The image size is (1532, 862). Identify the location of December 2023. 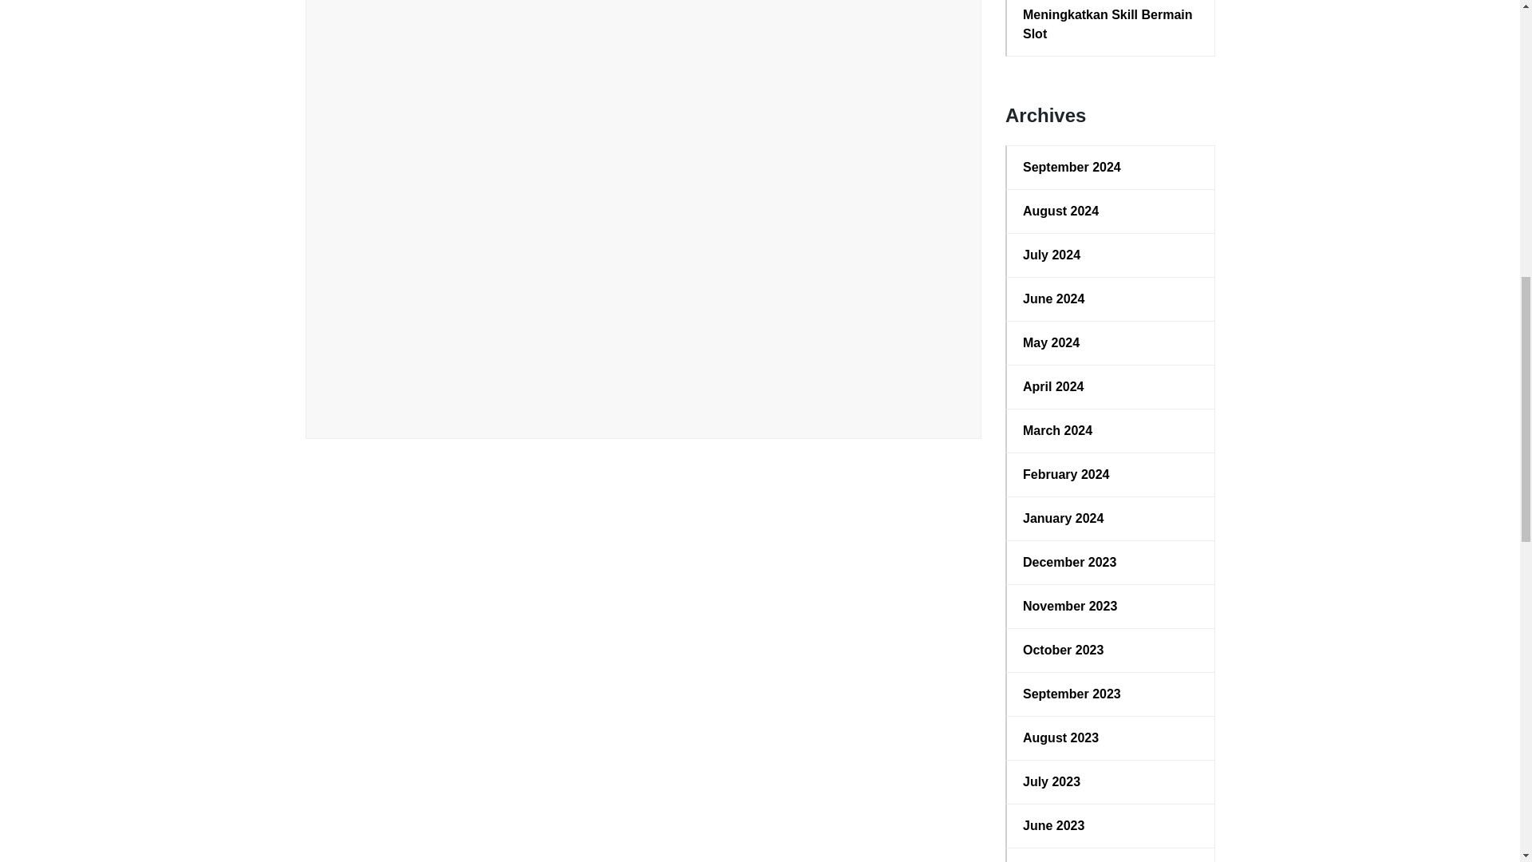
(1111, 563).